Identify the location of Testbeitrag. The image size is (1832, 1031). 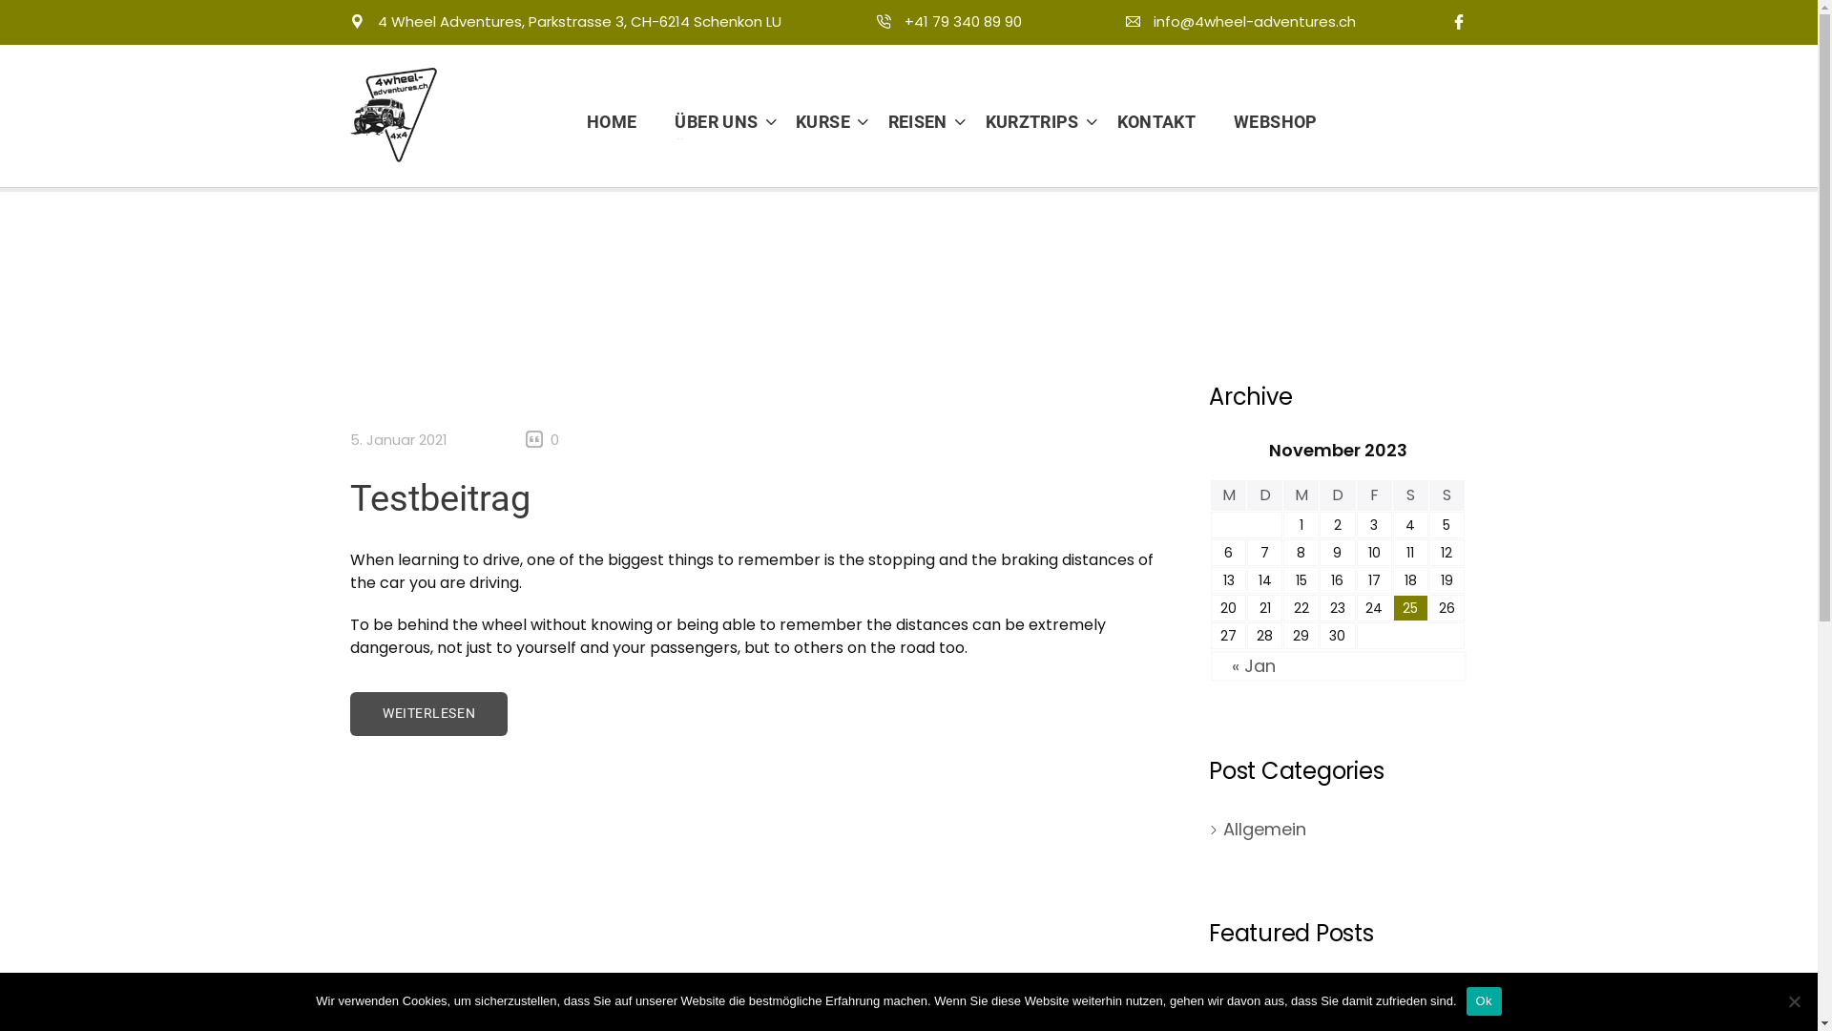
(441, 498).